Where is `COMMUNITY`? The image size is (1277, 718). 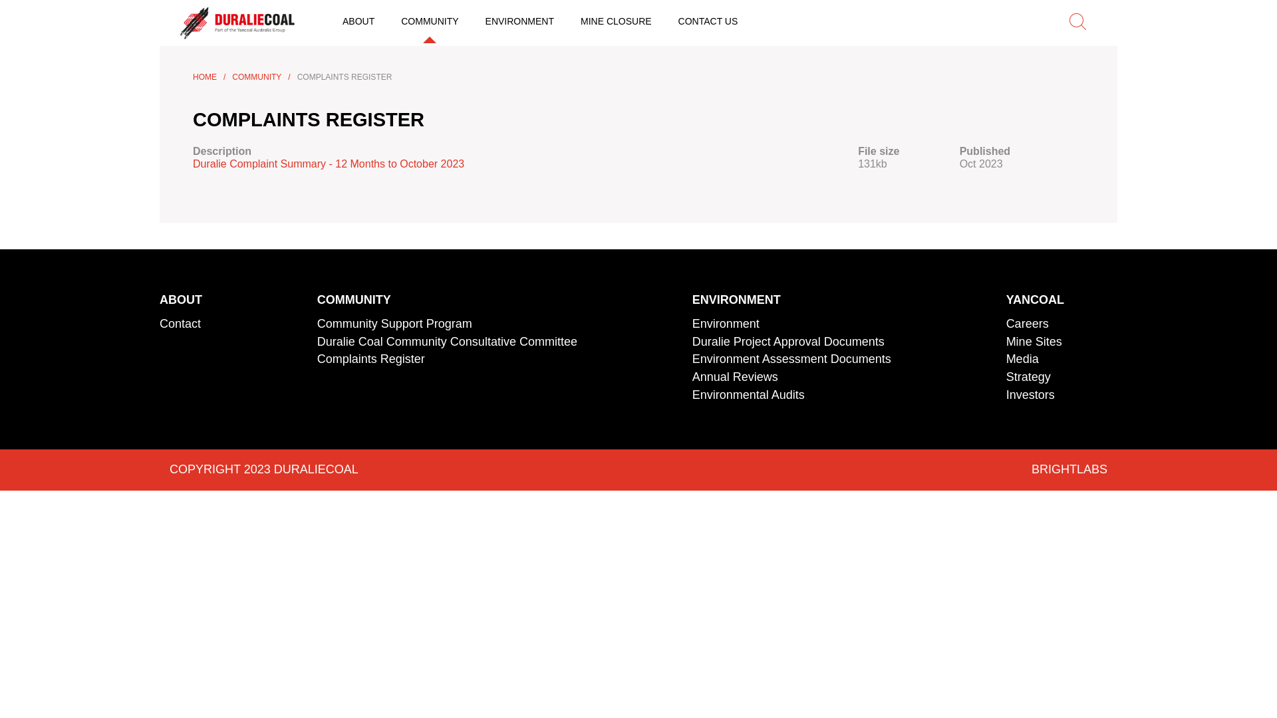
COMMUNITY is located at coordinates (257, 77).